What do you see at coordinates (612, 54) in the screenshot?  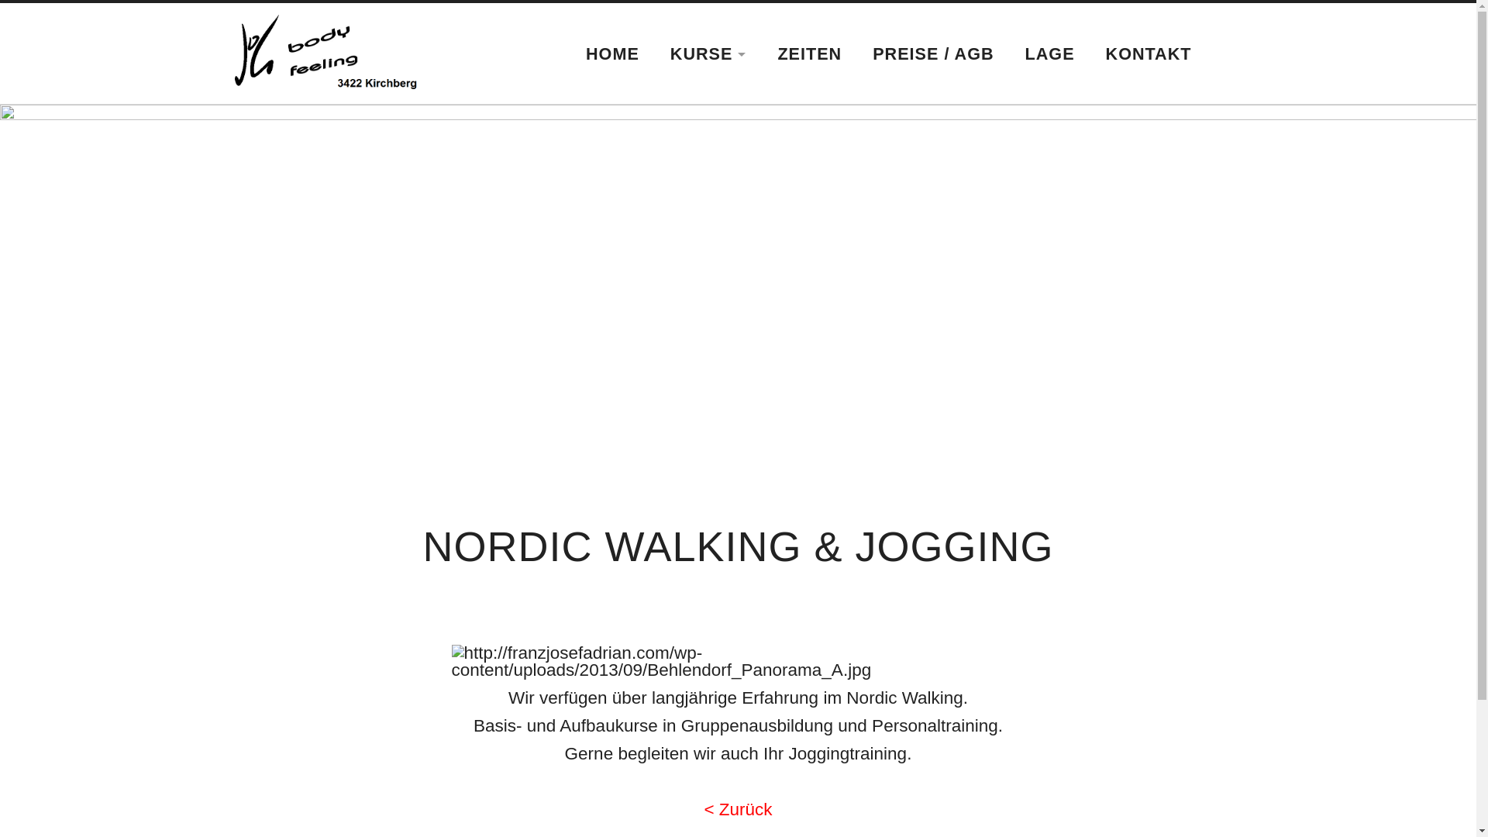 I see `HOME` at bounding box center [612, 54].